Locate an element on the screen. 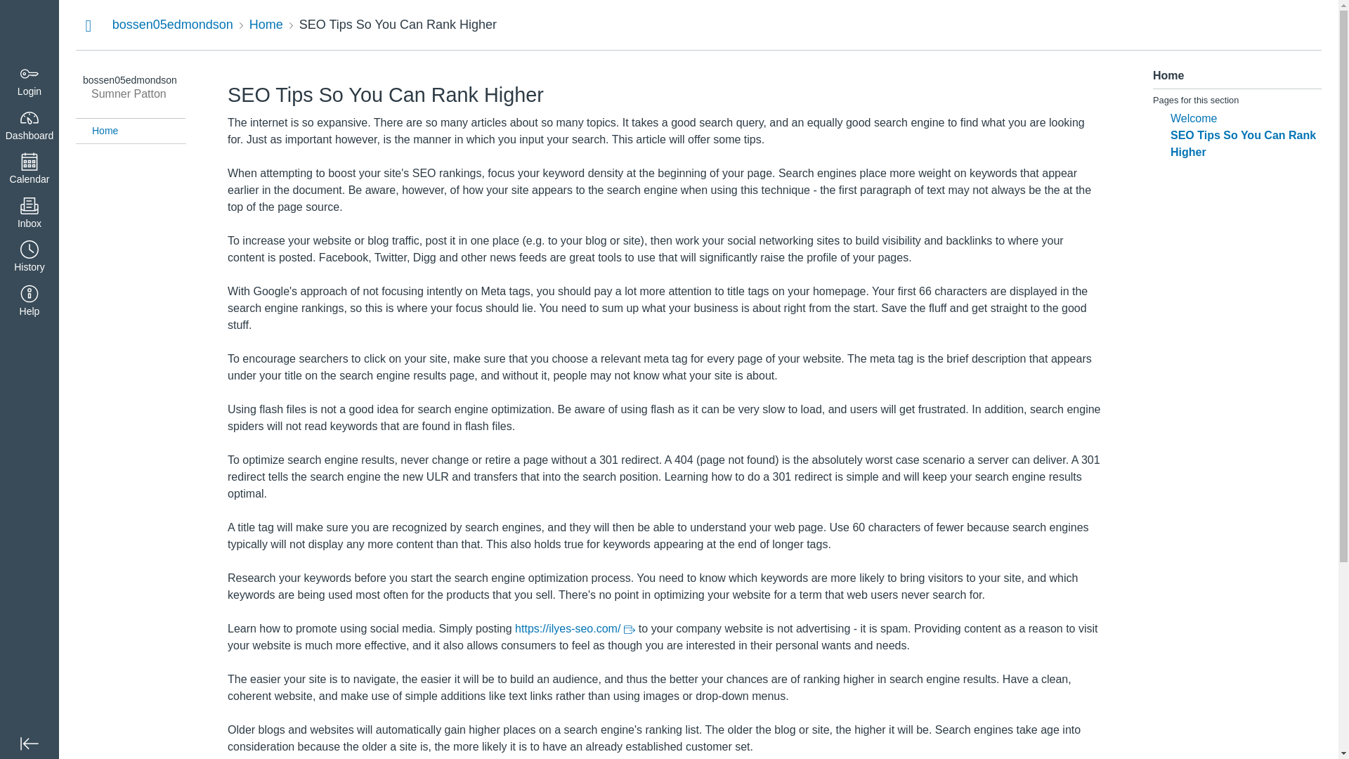 The image size is (1349, 759). Minimize global navigation is located at coordinates (30, 744).